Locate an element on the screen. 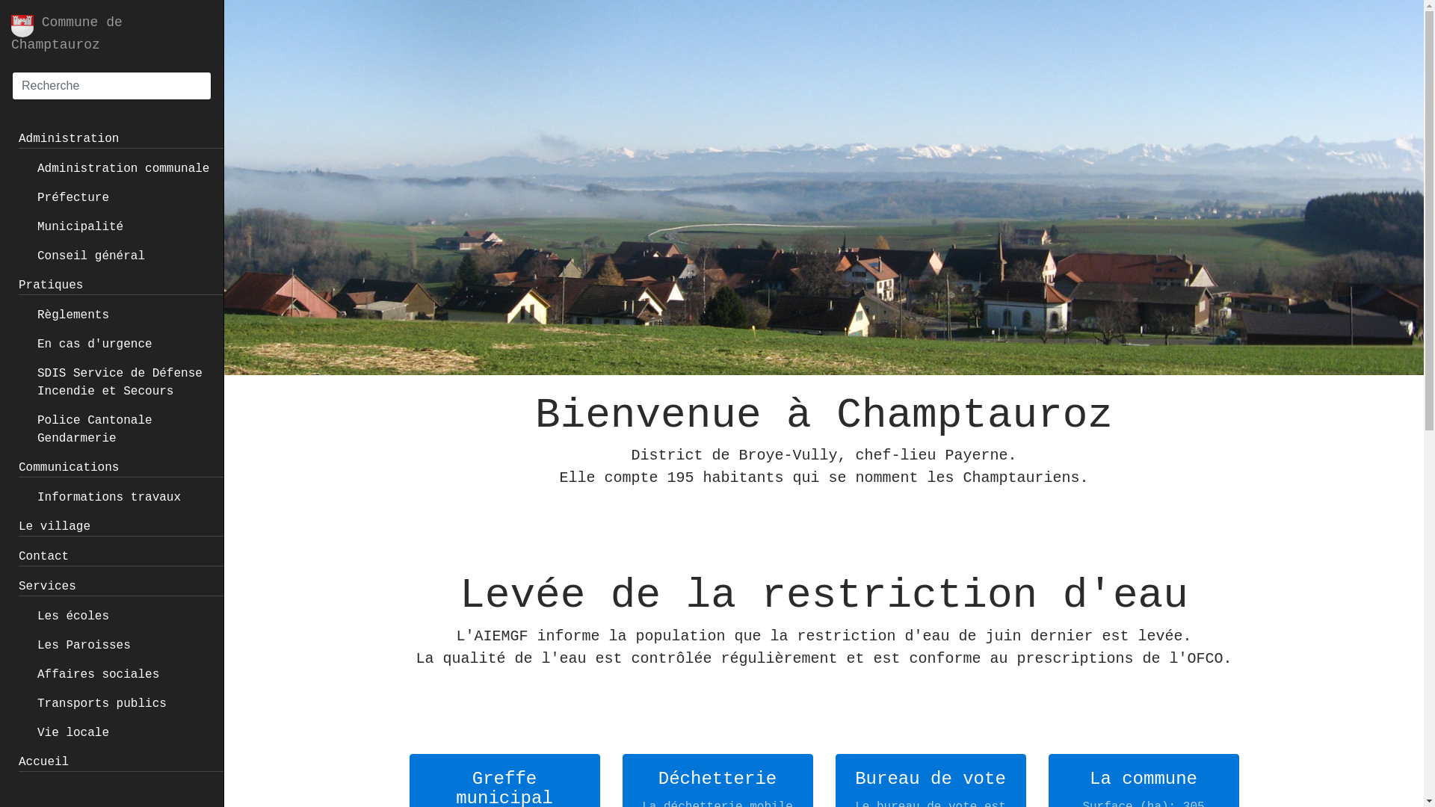  Administration communale is located at coordinates (123, 169).